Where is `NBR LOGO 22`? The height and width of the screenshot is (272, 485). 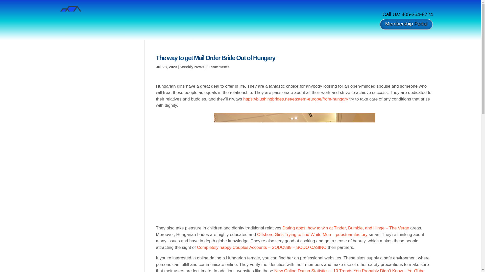 NBR LOGO 22 is located at coordinates (72, 17).